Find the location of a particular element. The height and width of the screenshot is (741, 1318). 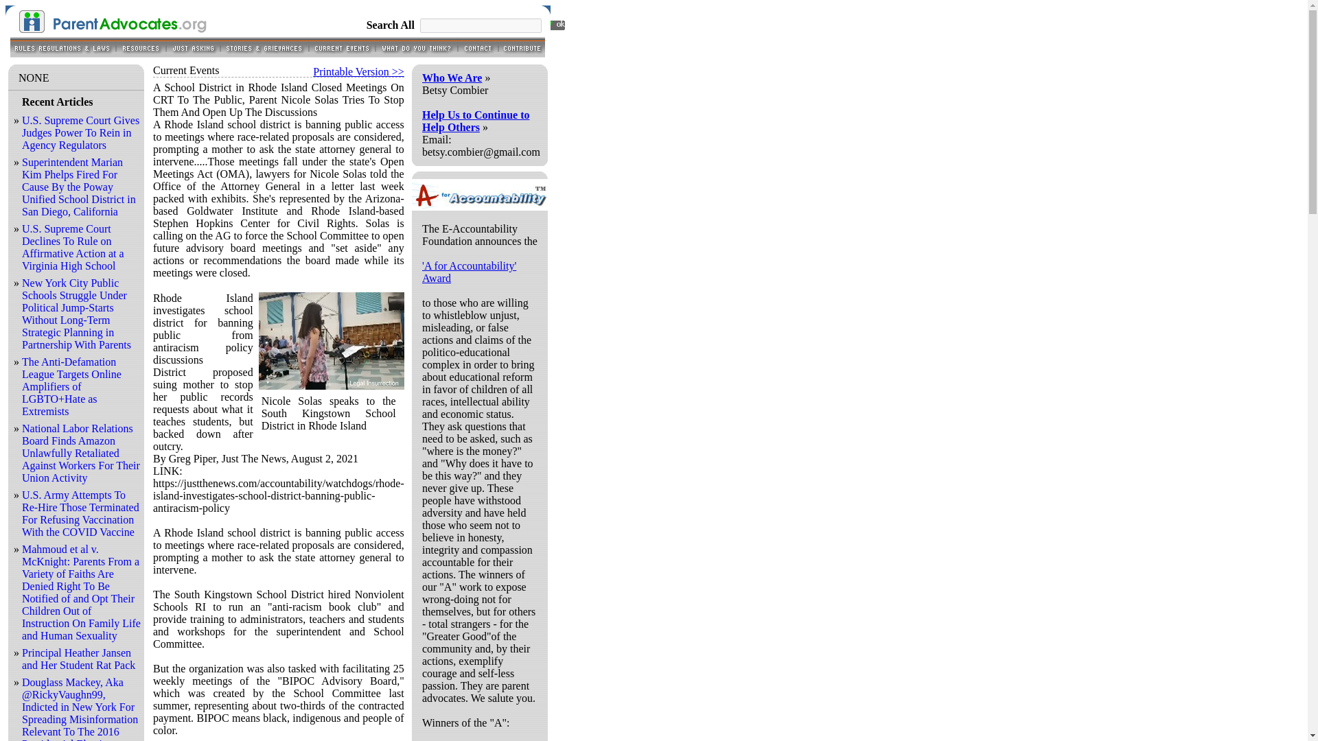

ok is located at coordinates (557, 25).